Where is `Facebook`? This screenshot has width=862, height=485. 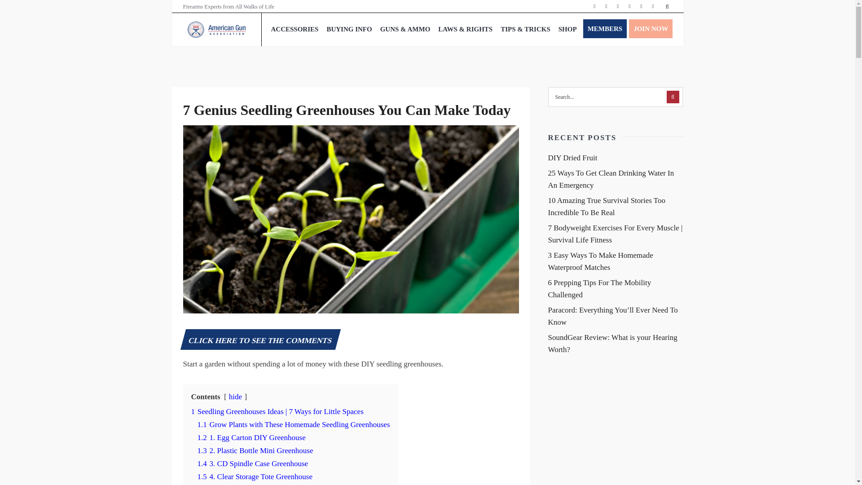
Facebook is located at coordinates (594, 6).